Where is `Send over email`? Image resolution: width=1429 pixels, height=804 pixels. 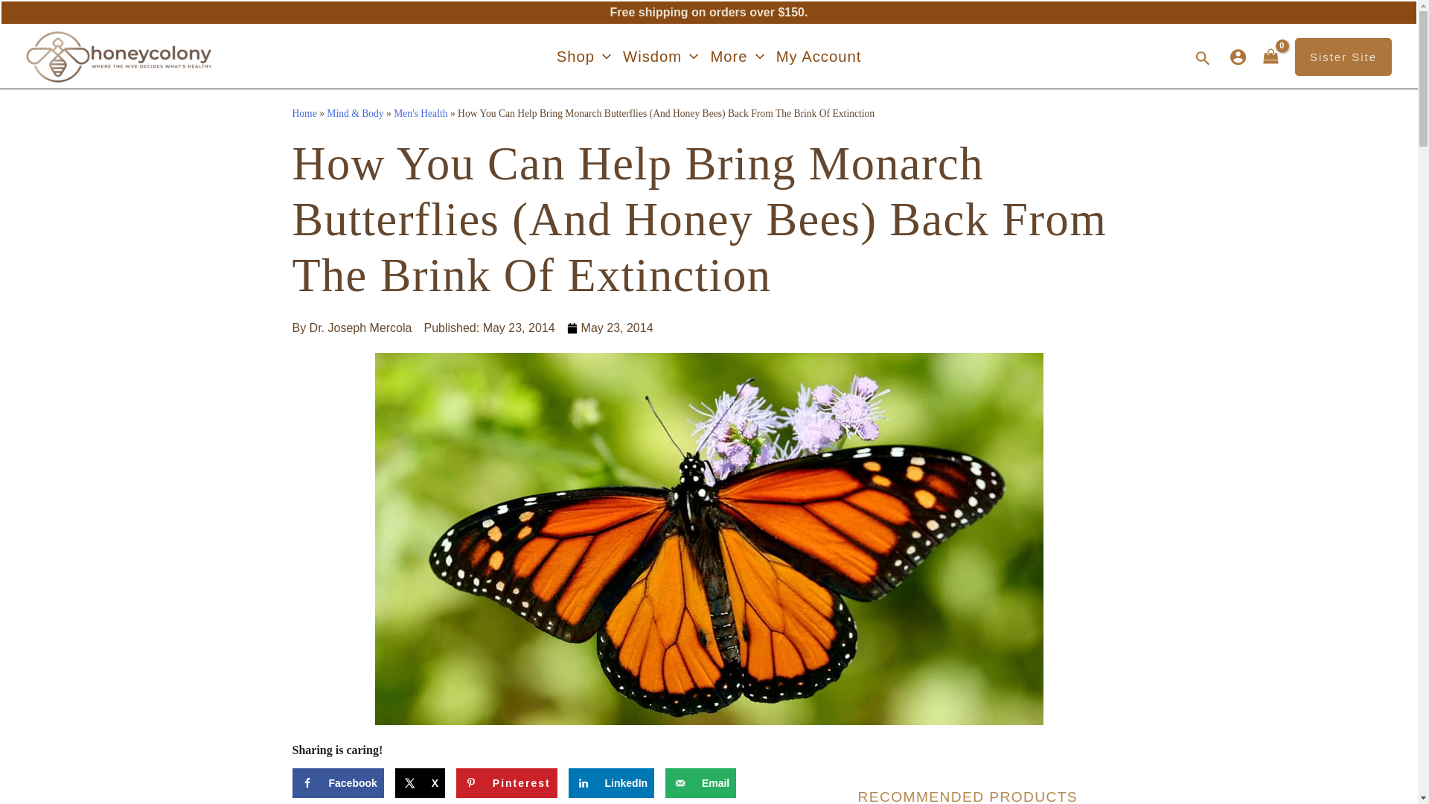
Send over email is located at coordinates (700, 783).